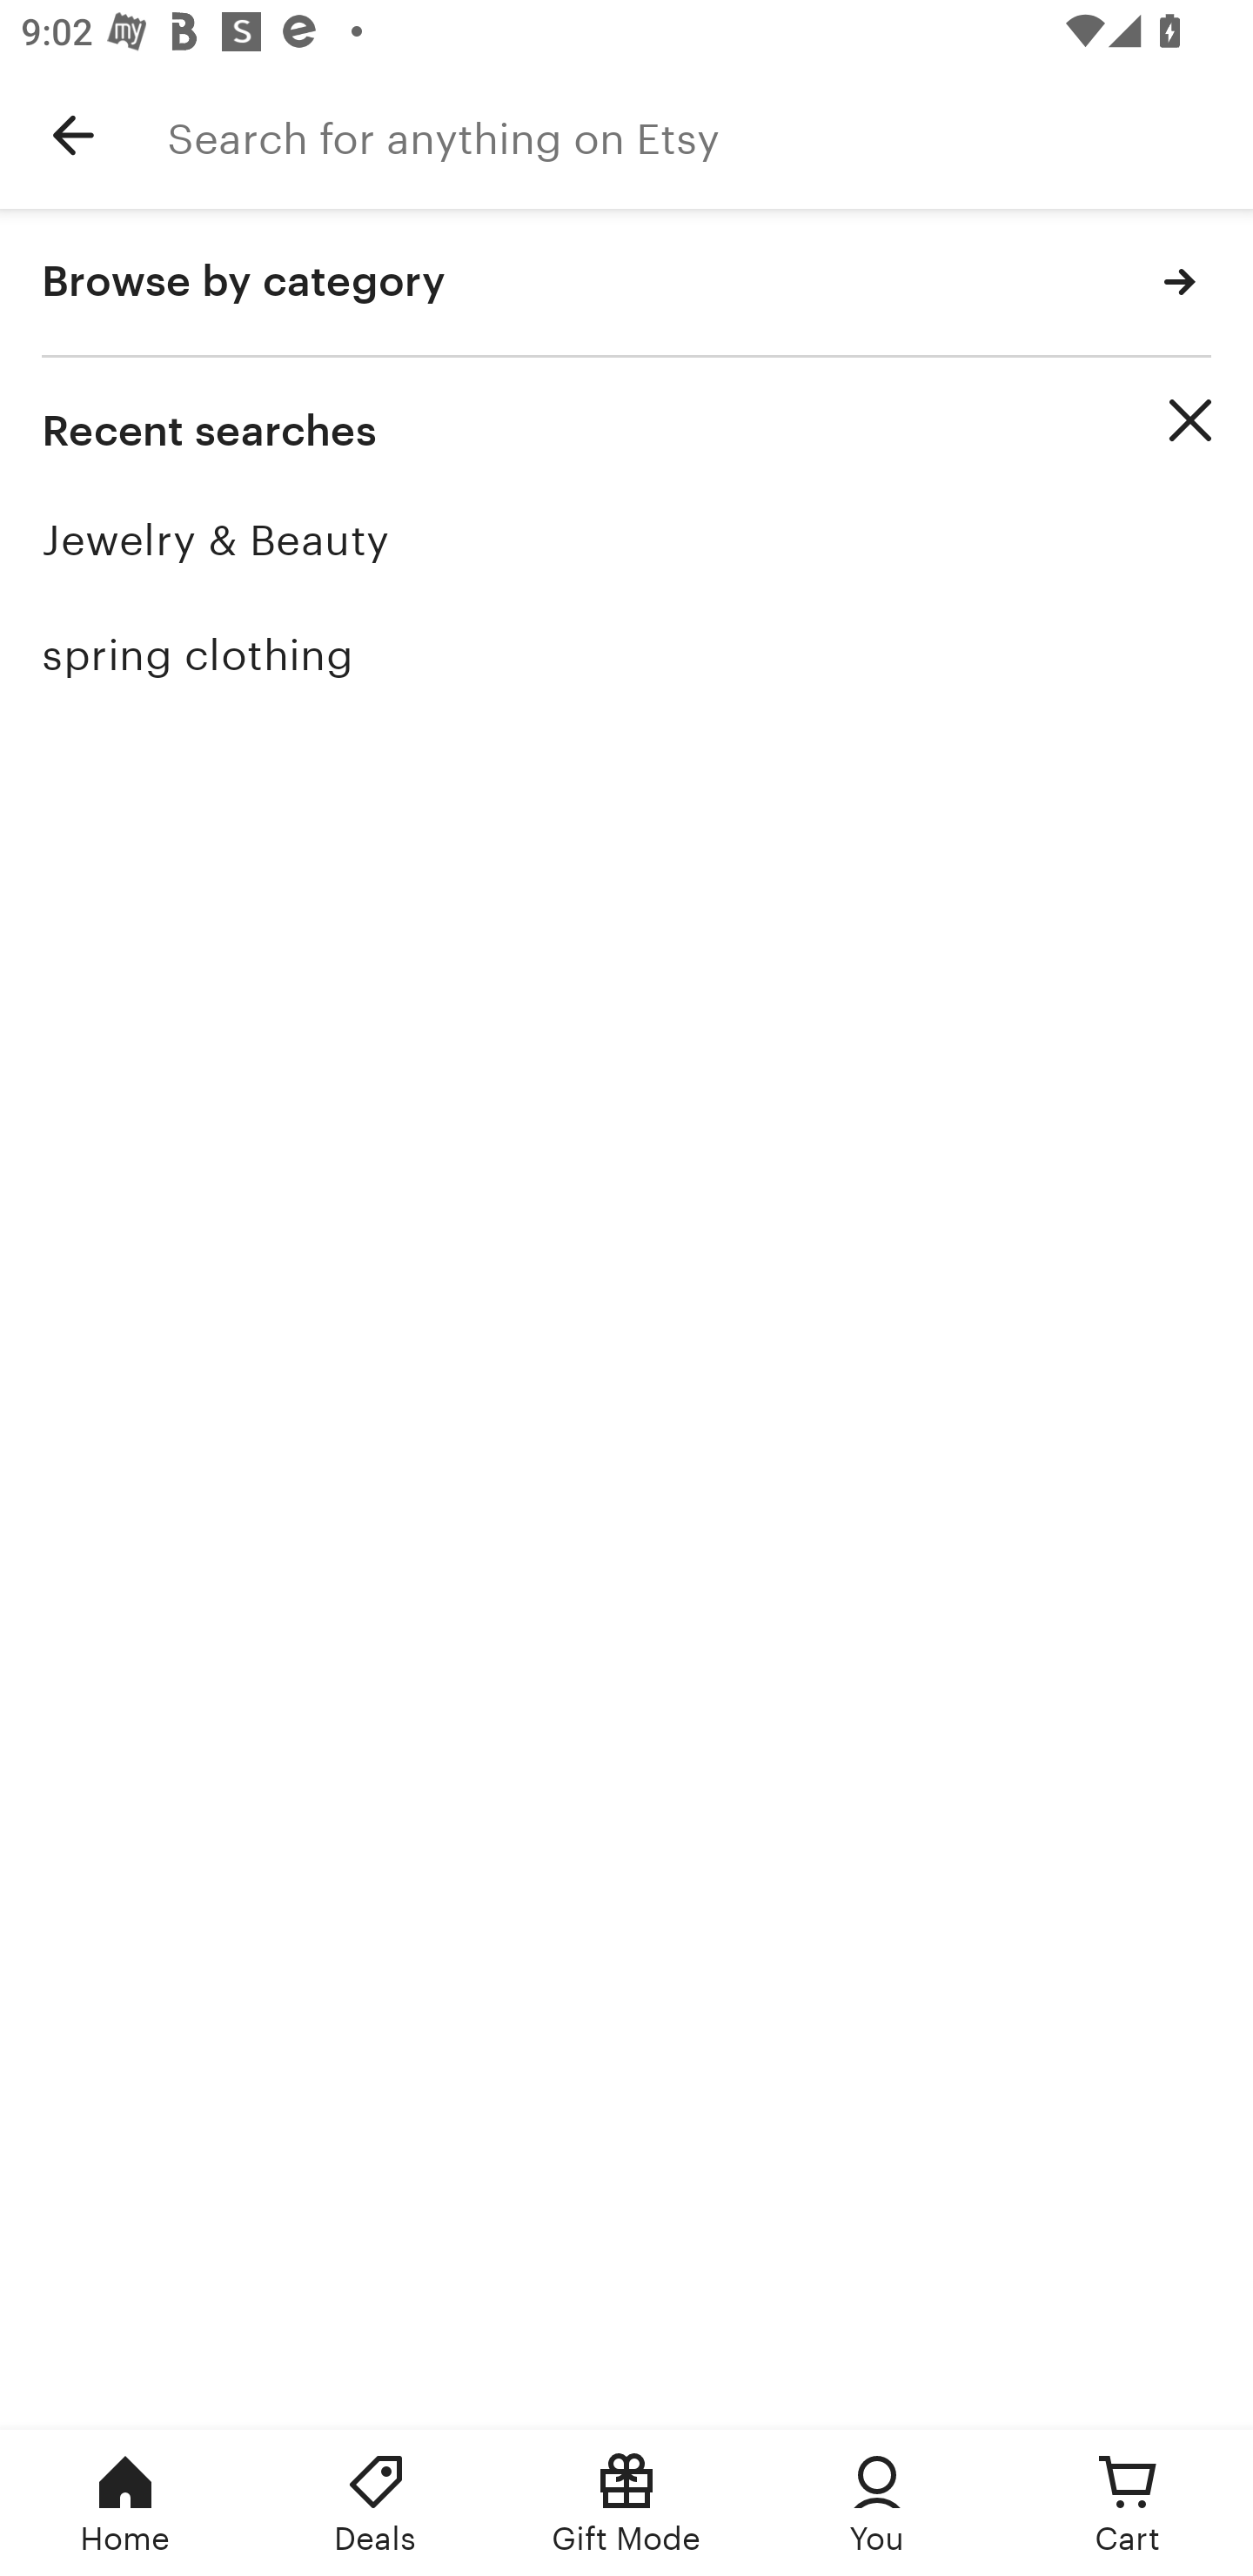  I want to click on Gift Mode, so click(626, 2503).